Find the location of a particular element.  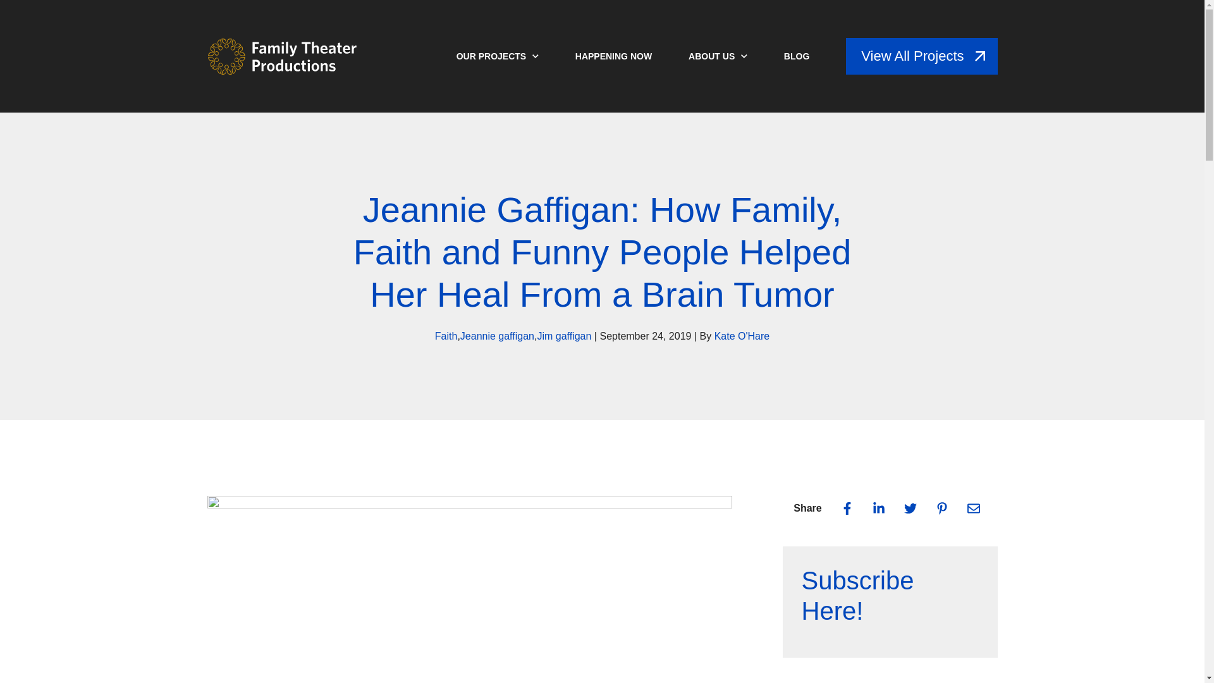

HAPPENING NOW is located at coordinates (613, 56).